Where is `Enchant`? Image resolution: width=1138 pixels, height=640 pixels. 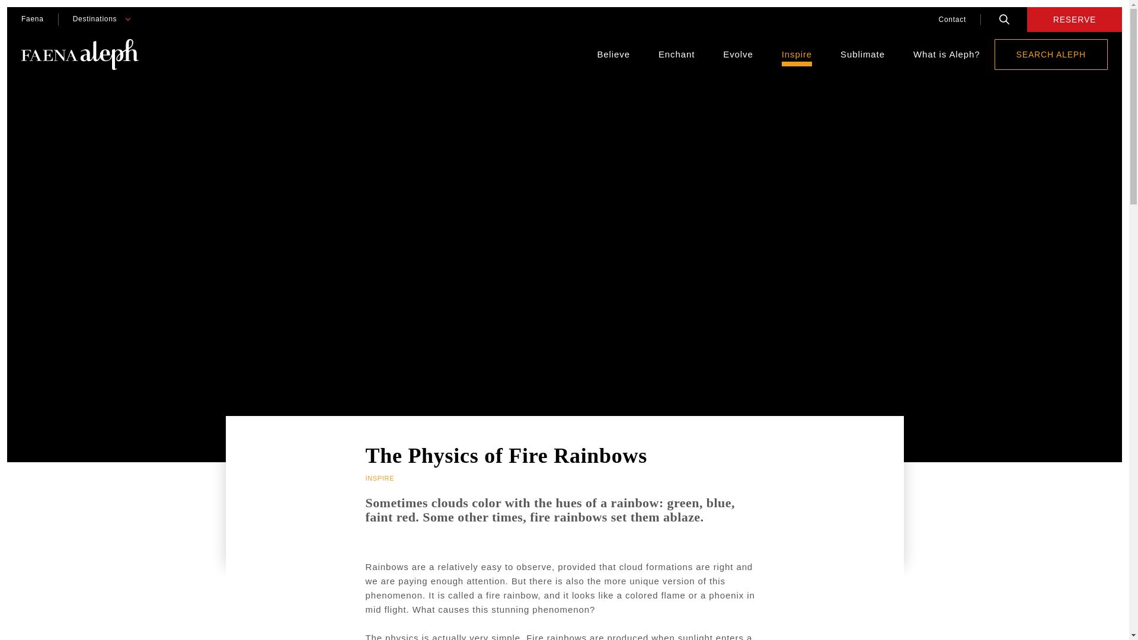
Enchant is located at coordinates (676, 55).